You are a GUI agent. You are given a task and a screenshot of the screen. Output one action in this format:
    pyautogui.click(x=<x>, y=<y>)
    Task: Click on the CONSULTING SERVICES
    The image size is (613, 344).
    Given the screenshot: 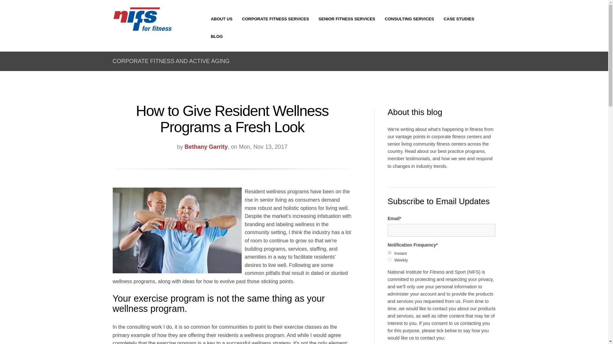 What is the action you would take?
    pyautogui.click(x=409, y=19)
    